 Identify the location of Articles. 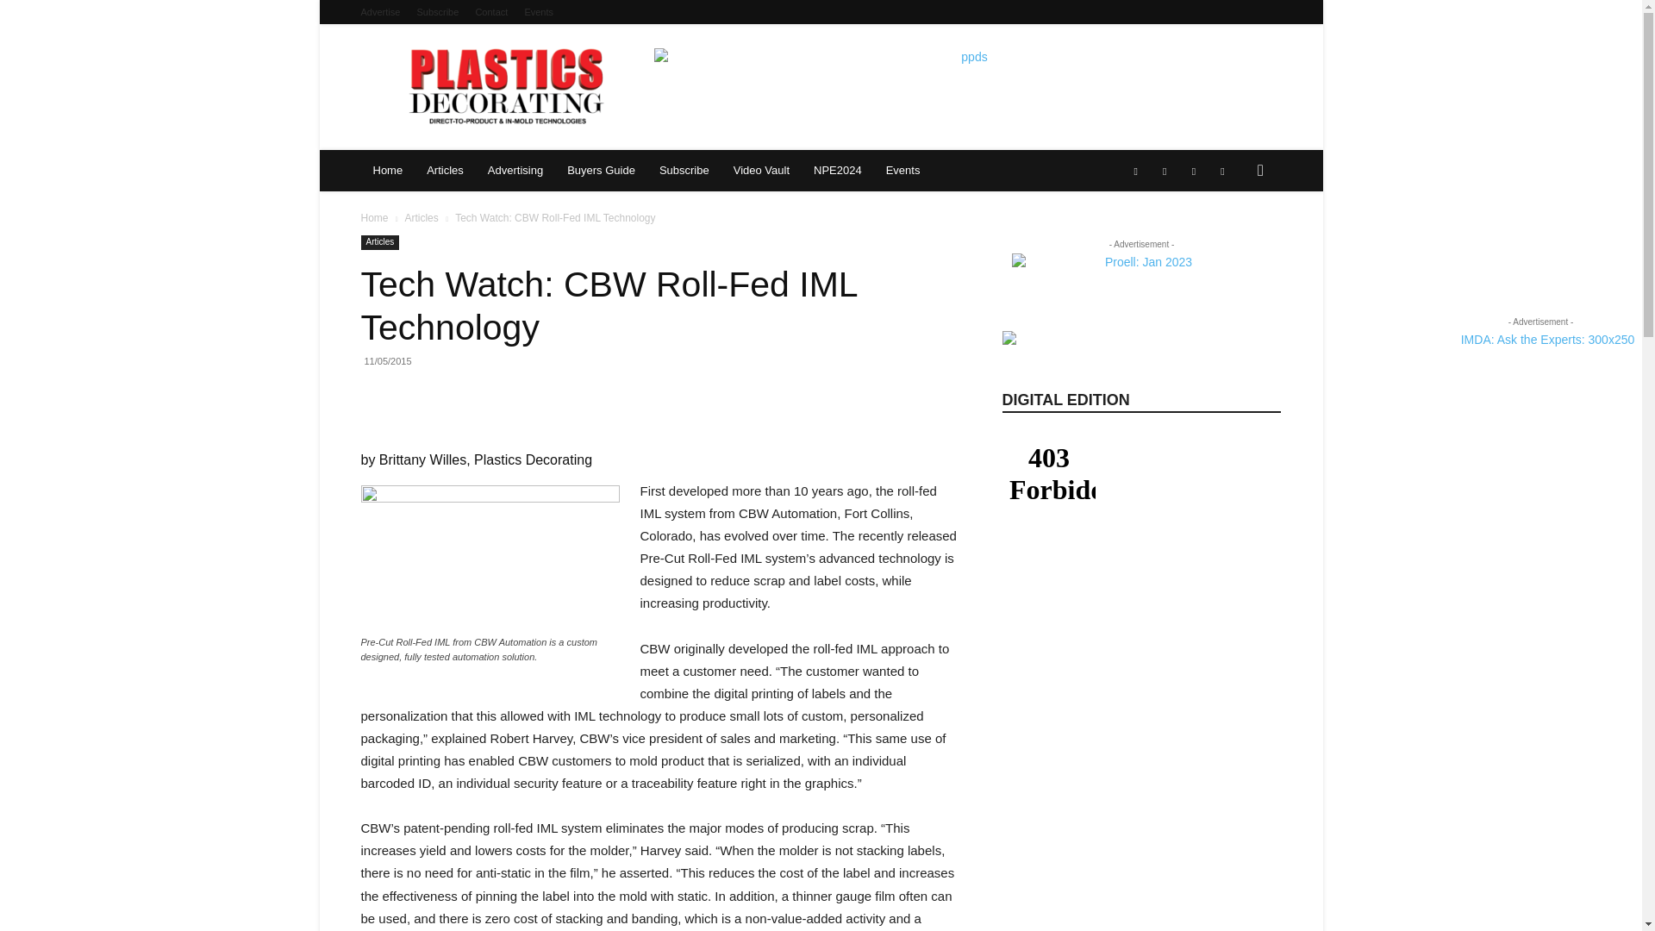
(445, 171).